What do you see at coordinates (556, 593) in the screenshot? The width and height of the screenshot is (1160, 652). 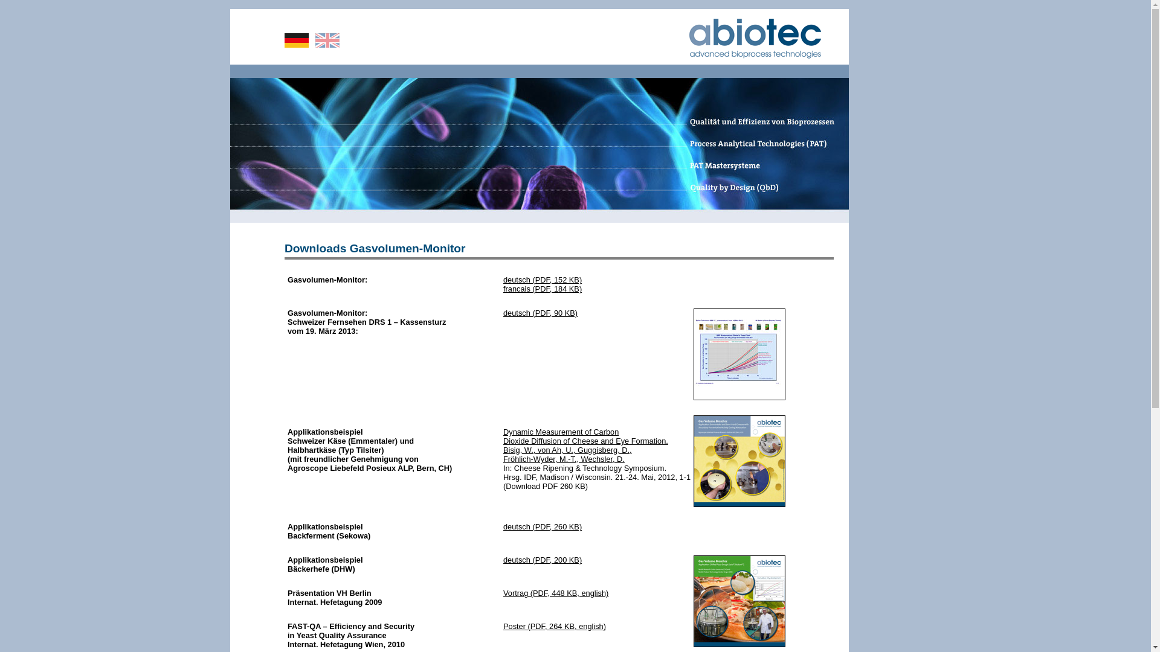 I see `Vortrag (PDF, 448 KB, english)` at bounding box center [556, 593].